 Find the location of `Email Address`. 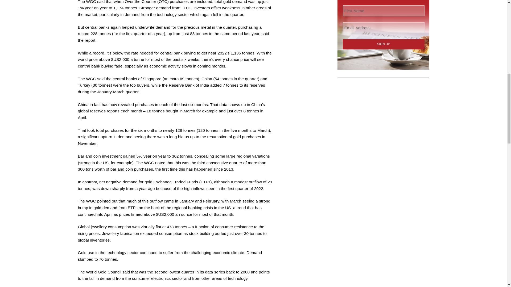

Email Address is located at coordinates (384, 28).